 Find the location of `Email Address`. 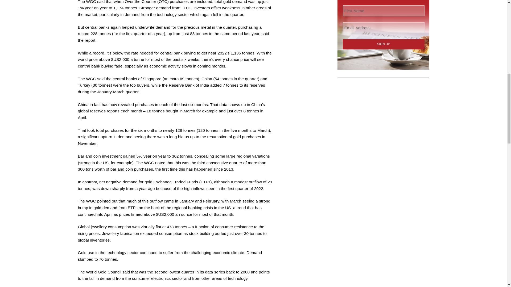

Email Address is located at coordinates (384, 28).